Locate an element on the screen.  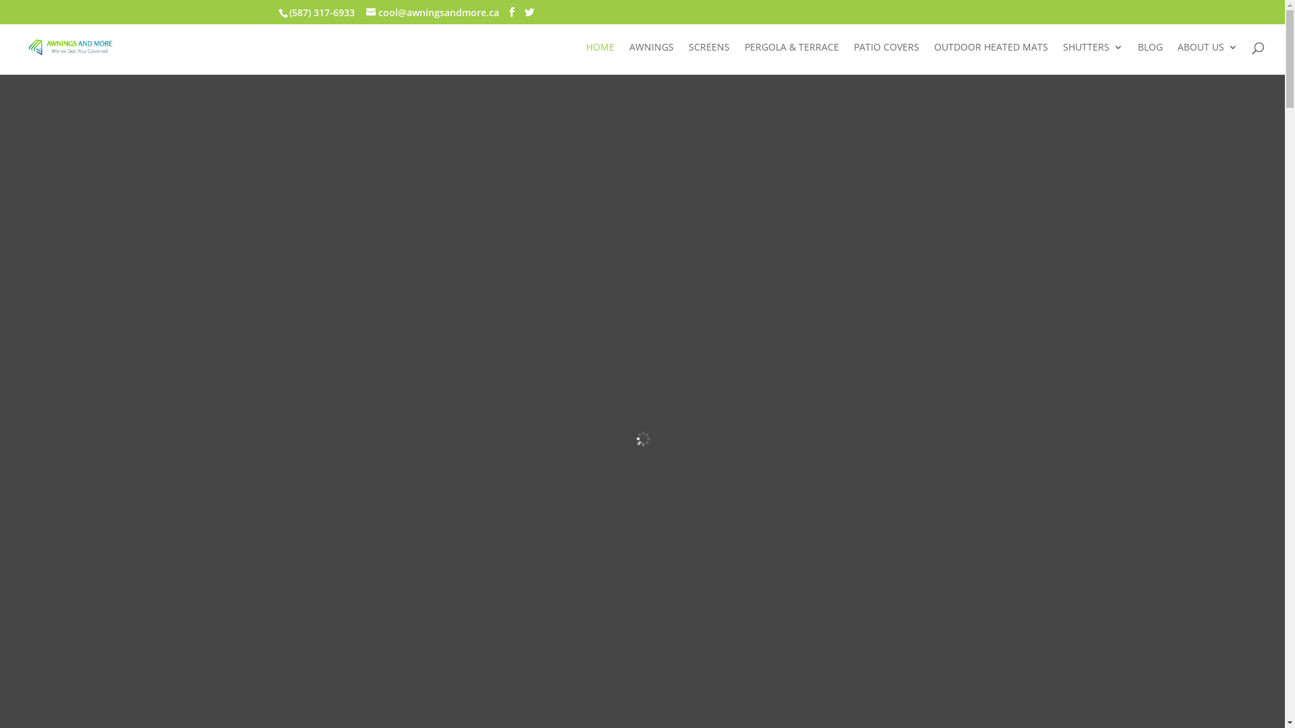
PERGOLA & TERRACE is located at coordinates (792, 58).